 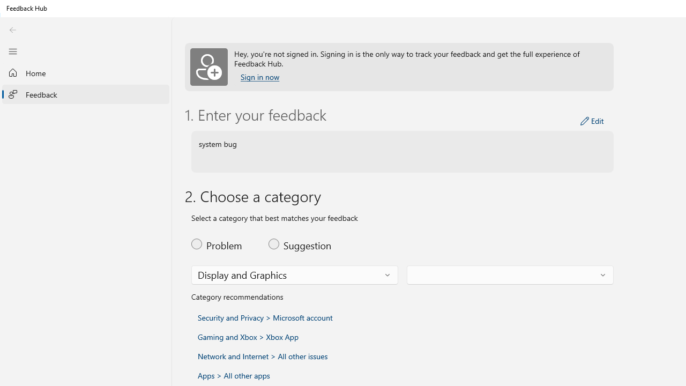 What do you see at coordinates (259, 77) in the screenshot?
I see `Sign in now` at bounding box center [259, 77].